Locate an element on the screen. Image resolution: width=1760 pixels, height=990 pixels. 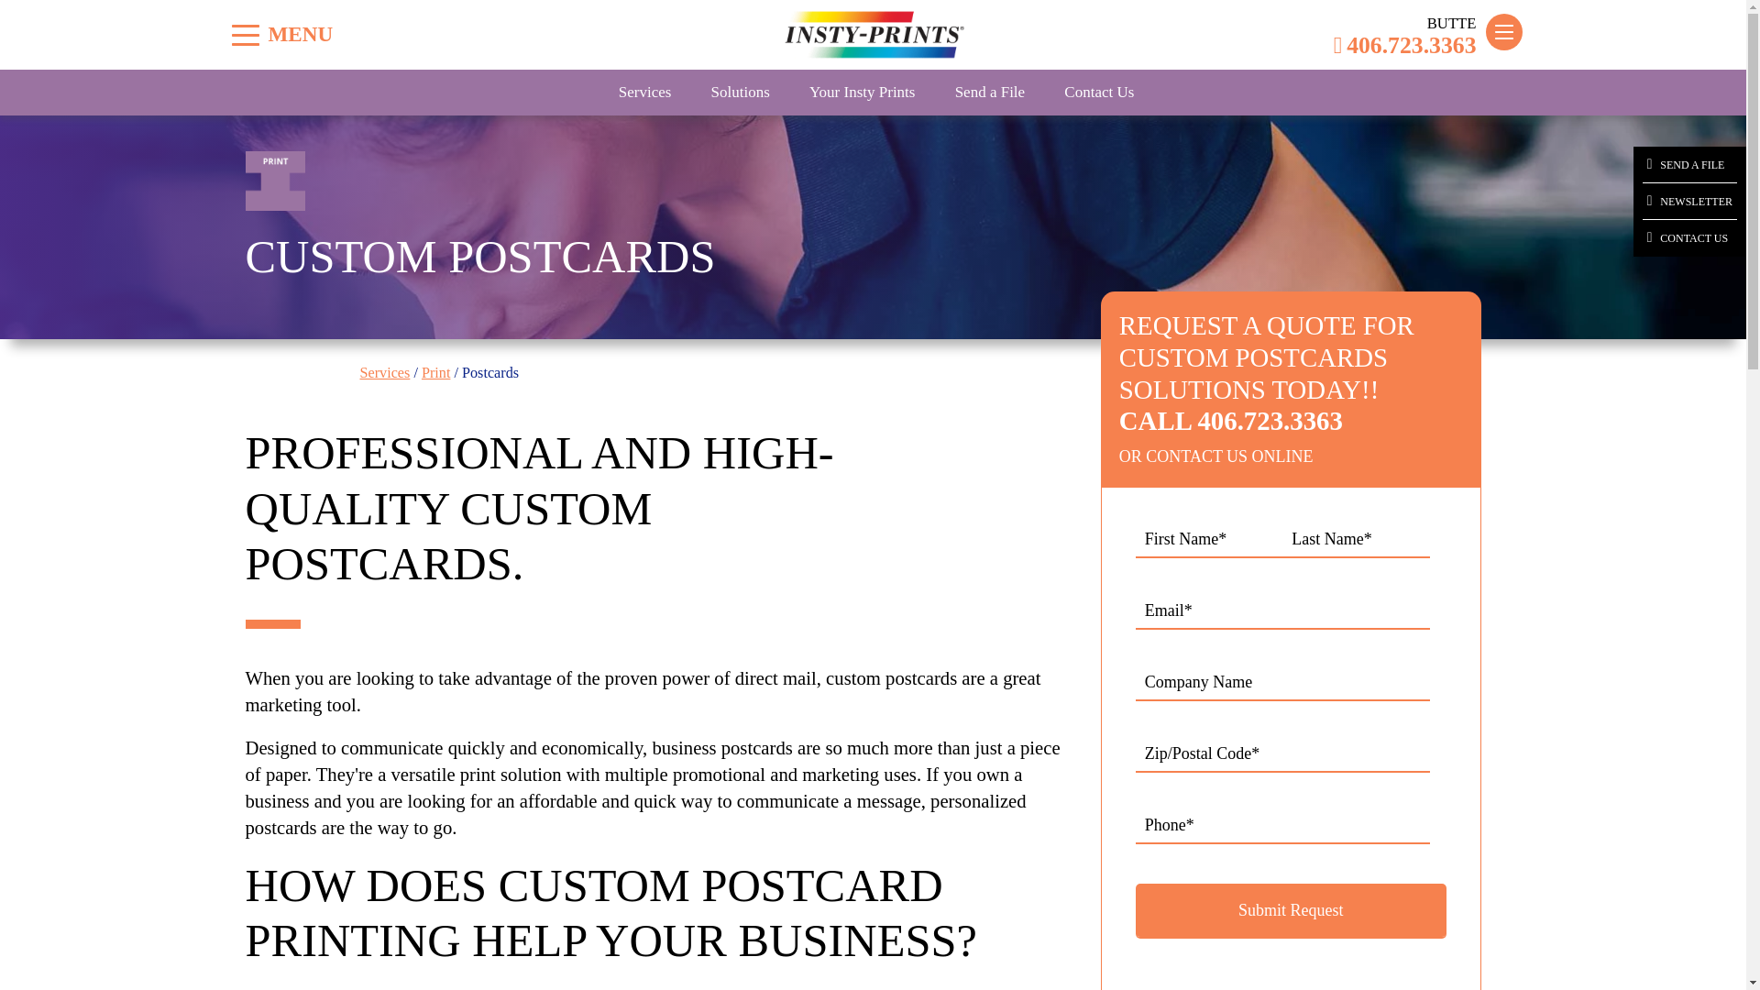
Submit Request is located at coordinates (1291, 911).